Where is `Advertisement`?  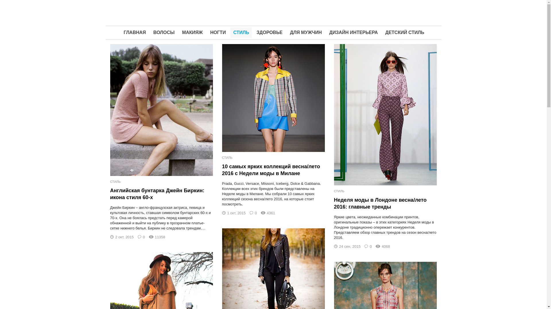
Advertisement is located at coordinates (273, 13).